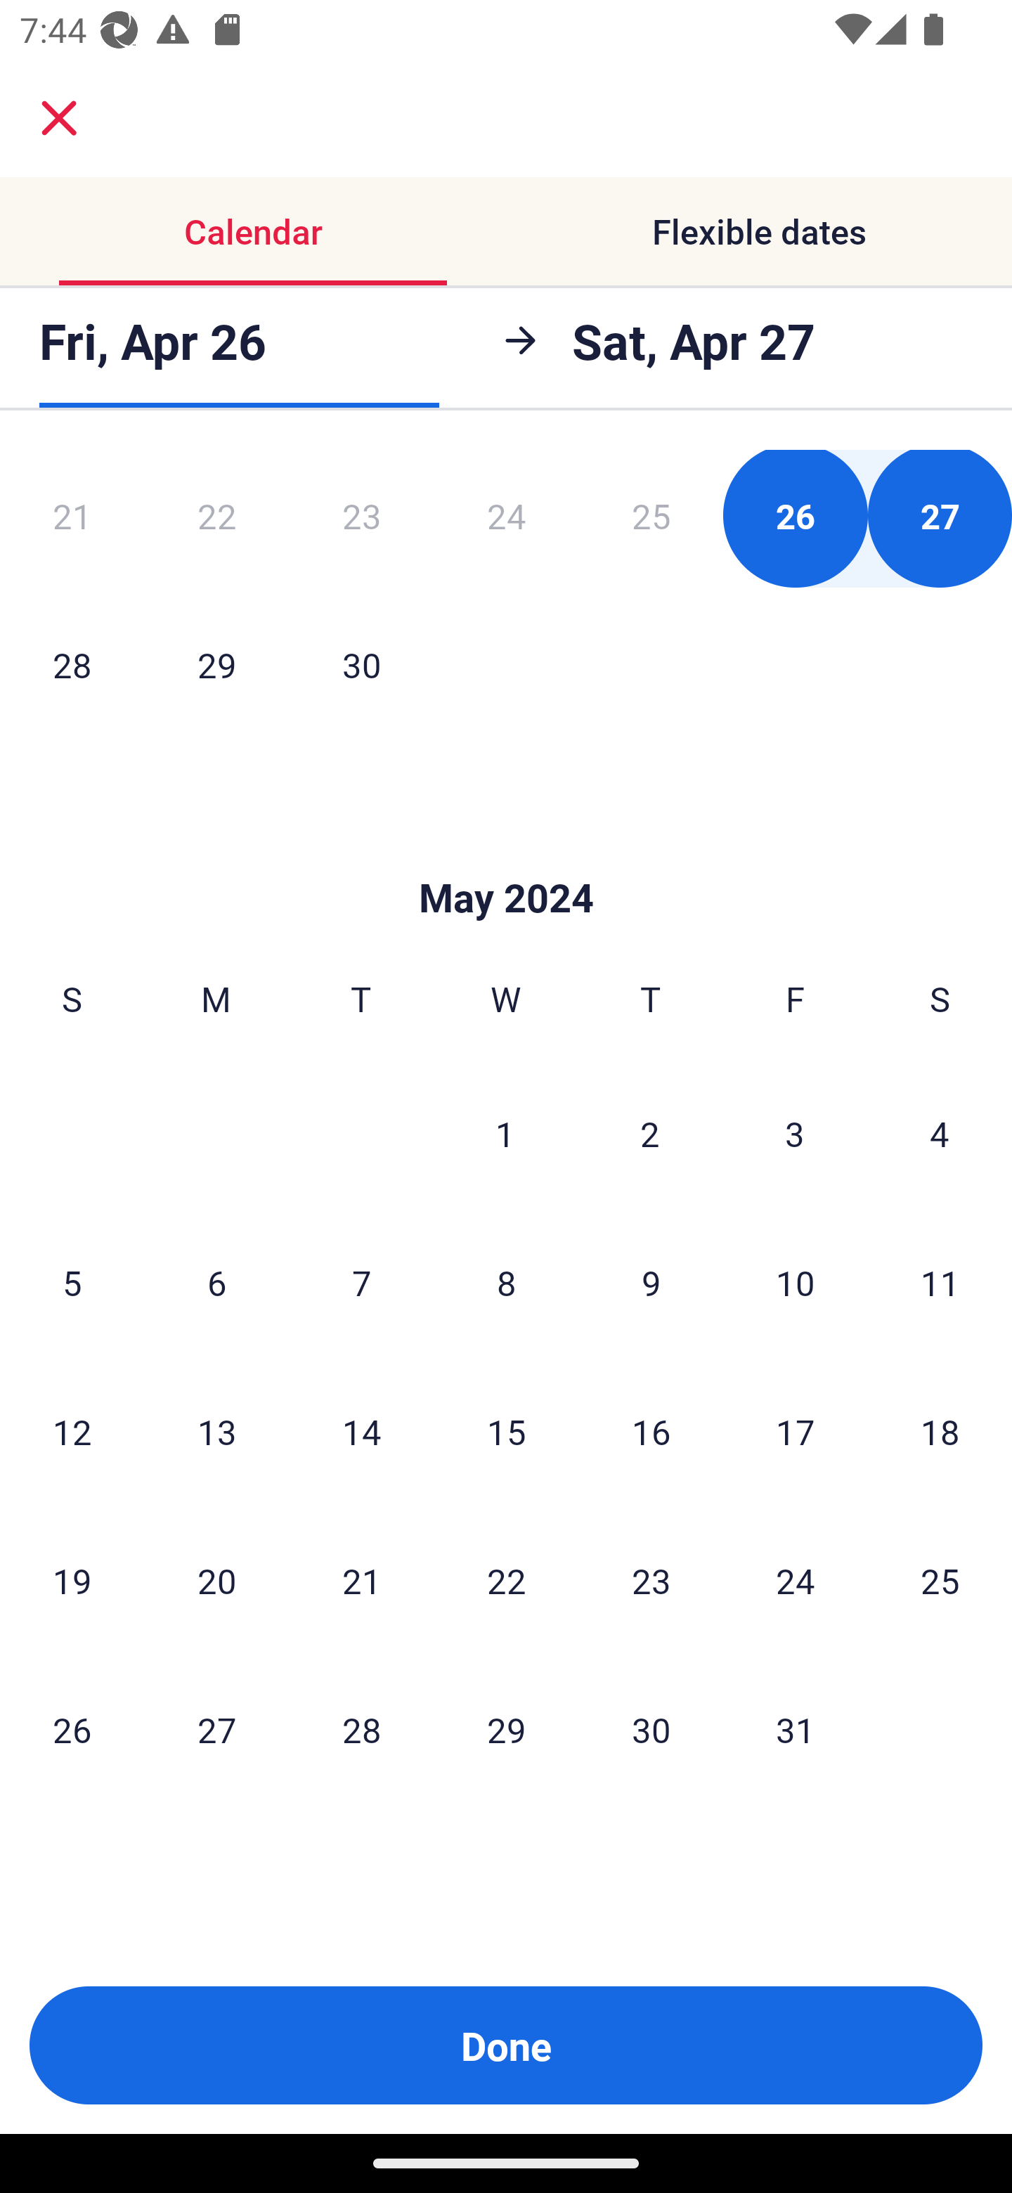 The image size is (1012, 2193). What do you see at coordinates (506, 2045) in the screenshot?
I see `Done` at bounding box center [506, 2045].